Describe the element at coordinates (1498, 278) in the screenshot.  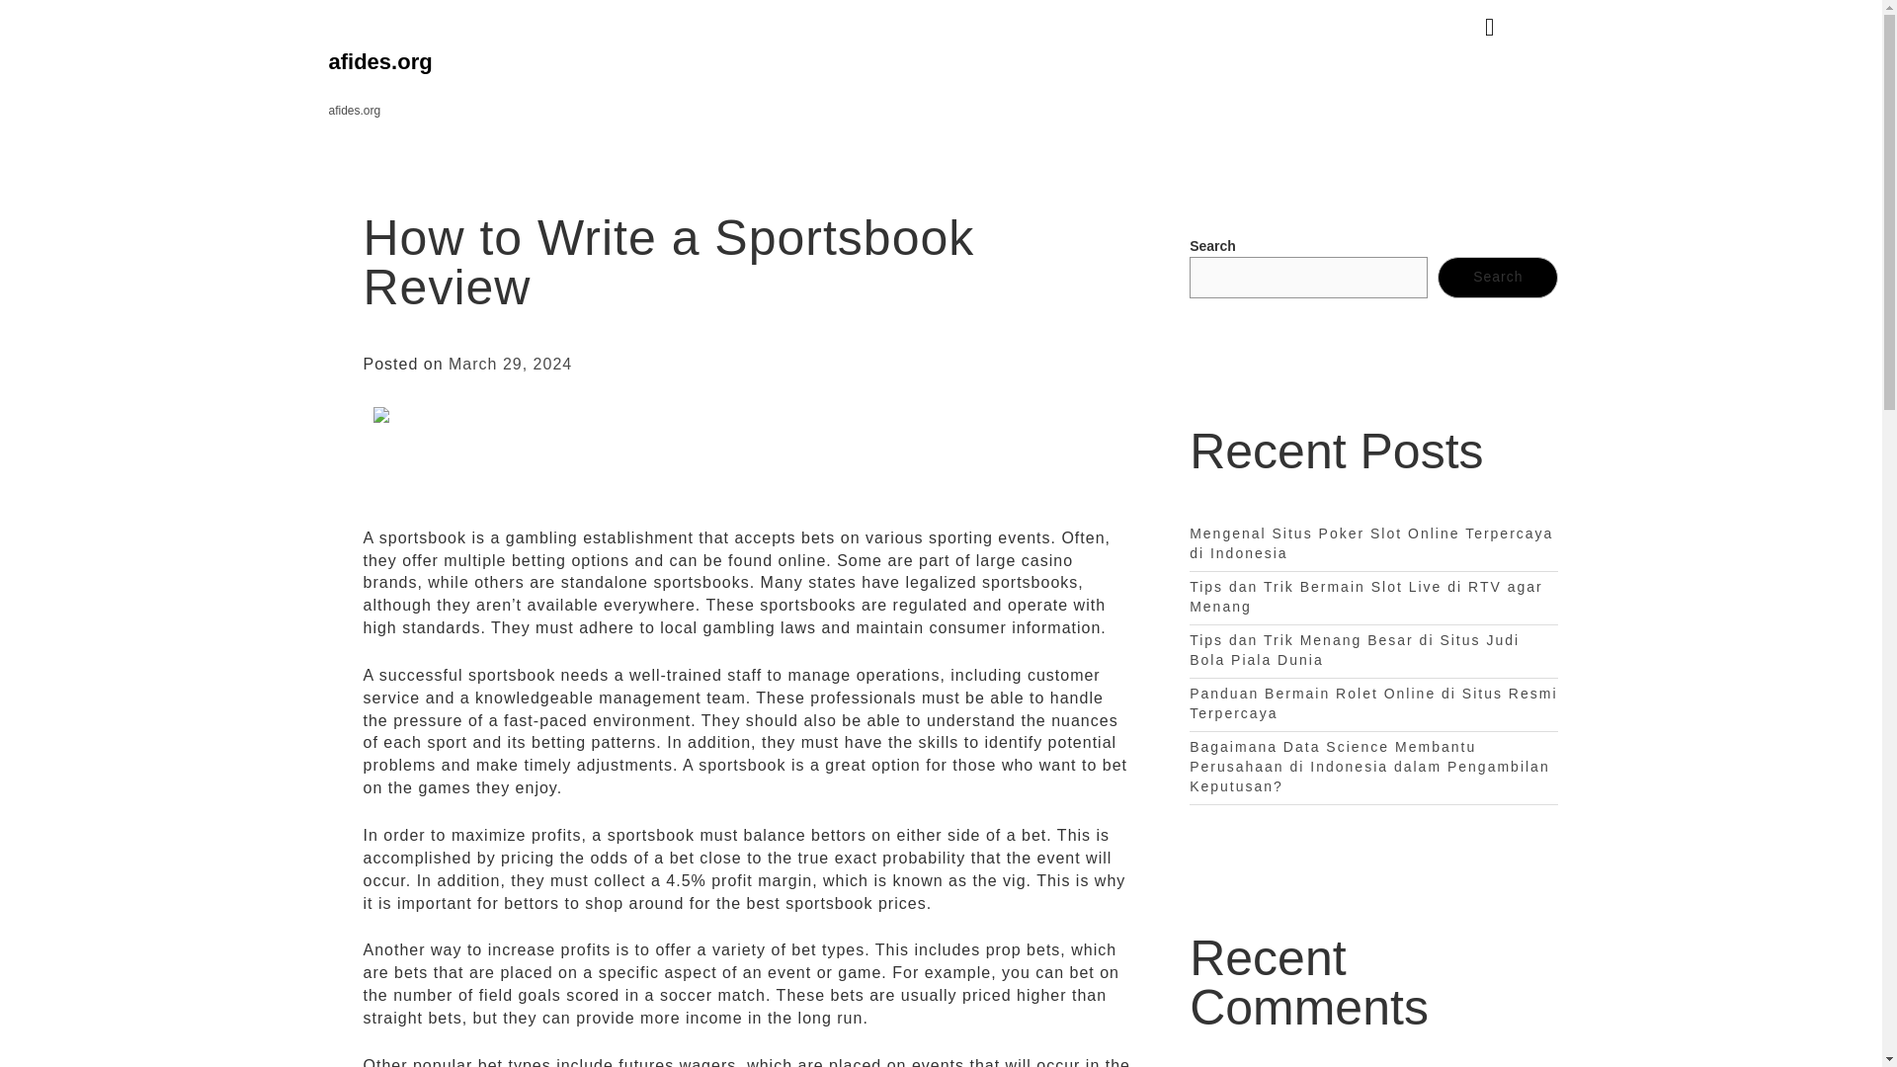
I see `Search` at that location.